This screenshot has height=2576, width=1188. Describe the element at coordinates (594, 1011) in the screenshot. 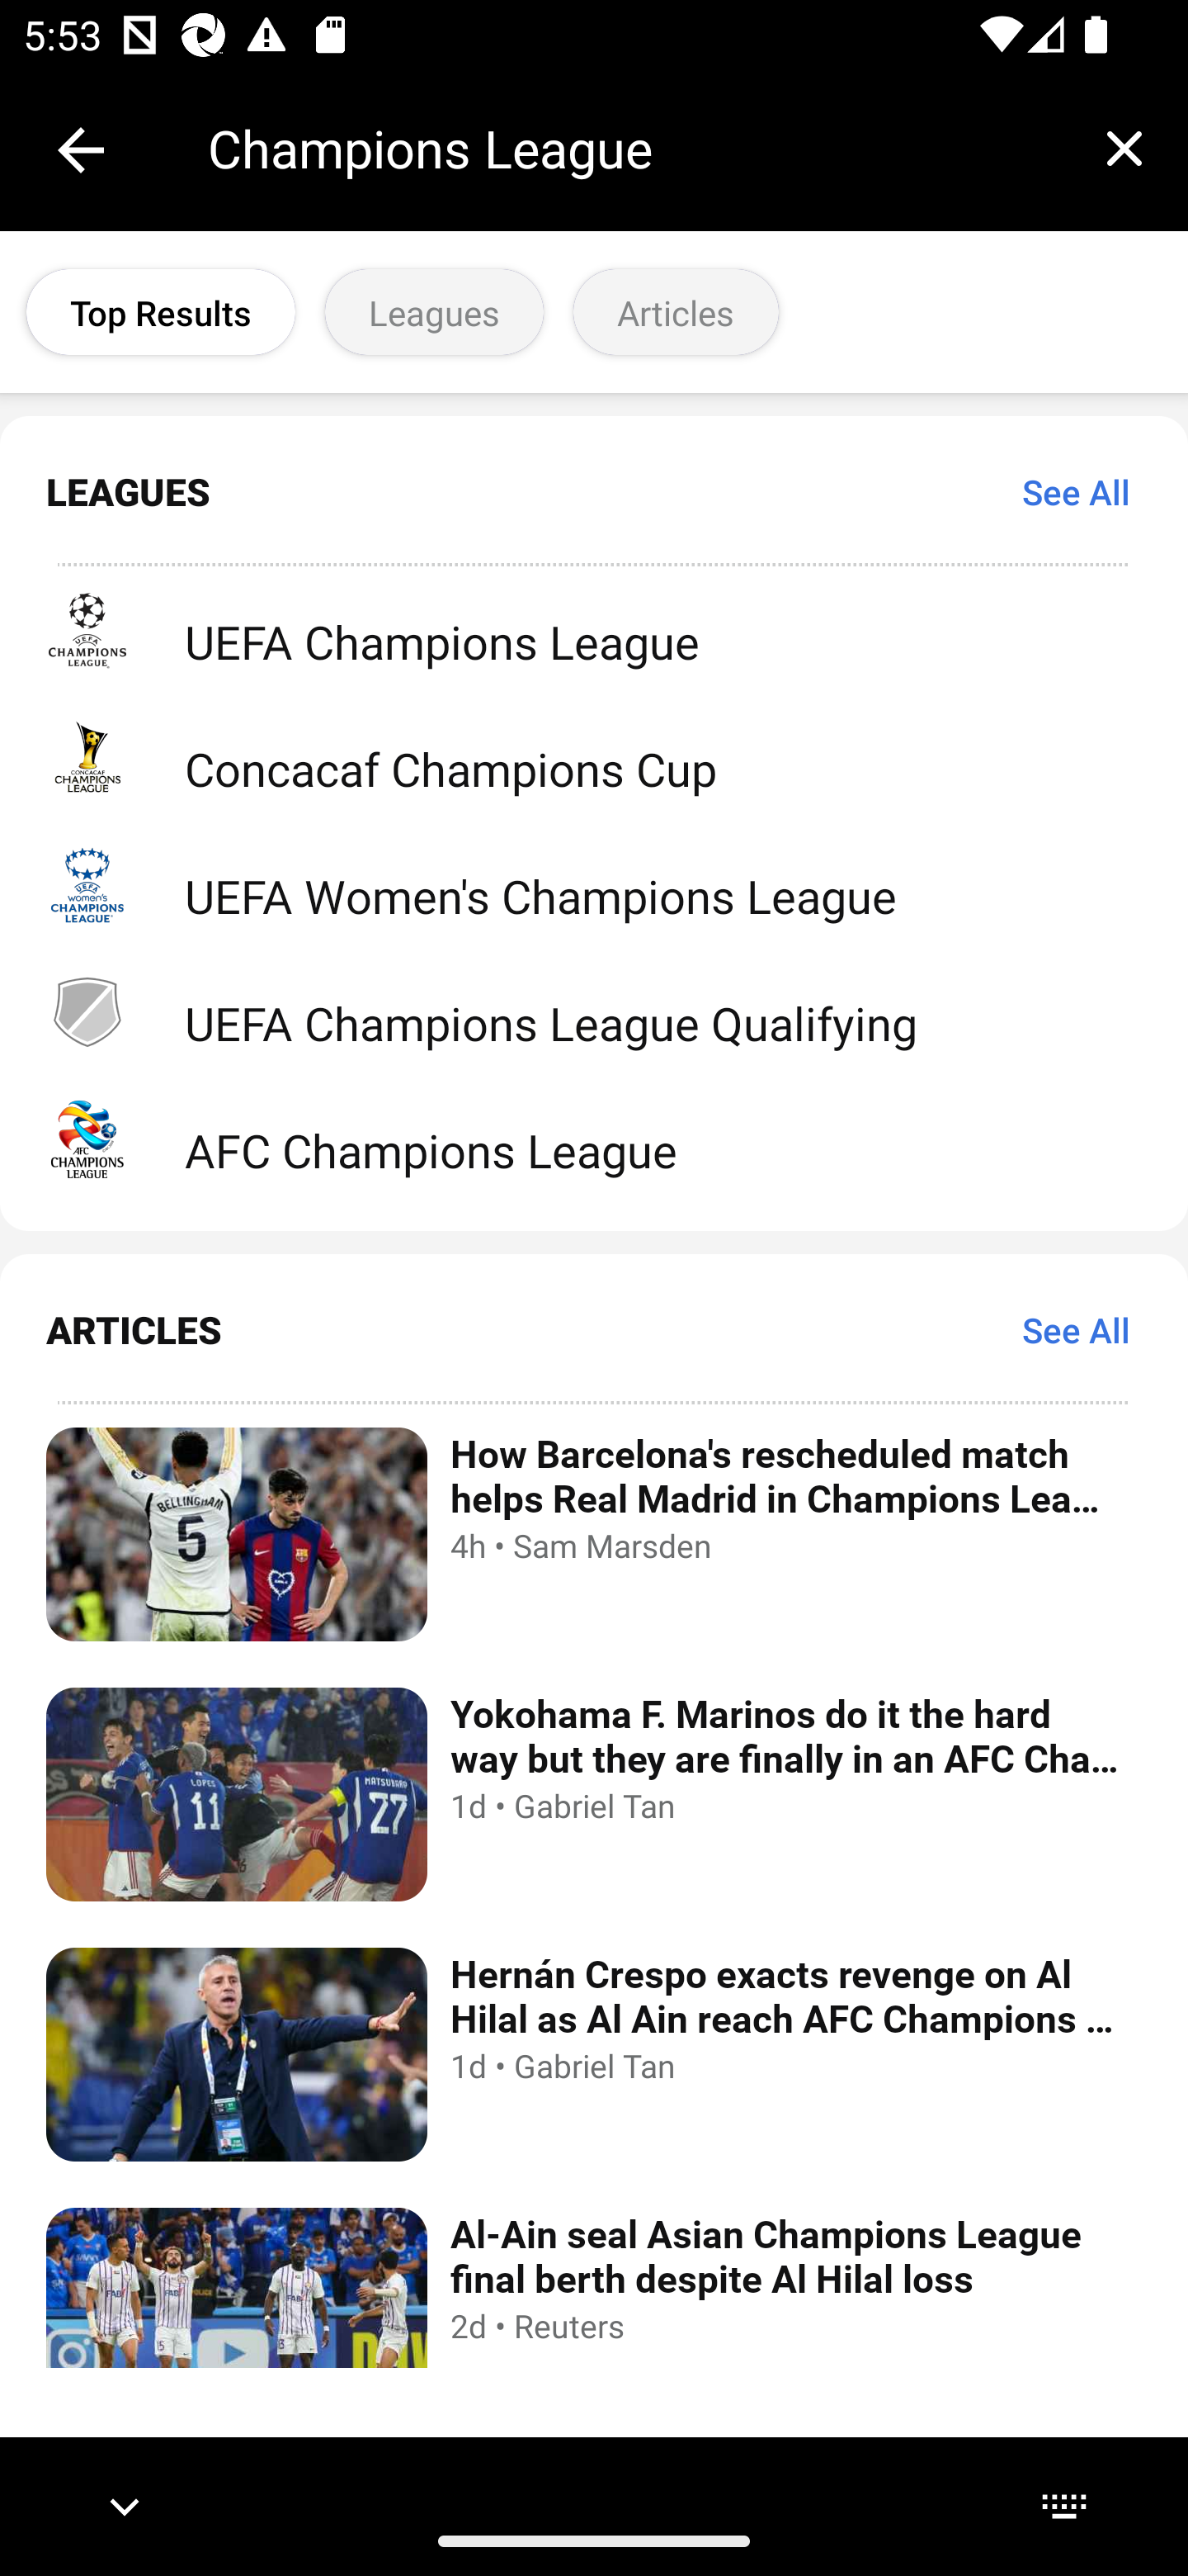

I see `UEFA Champions League Qualifying` at that location.